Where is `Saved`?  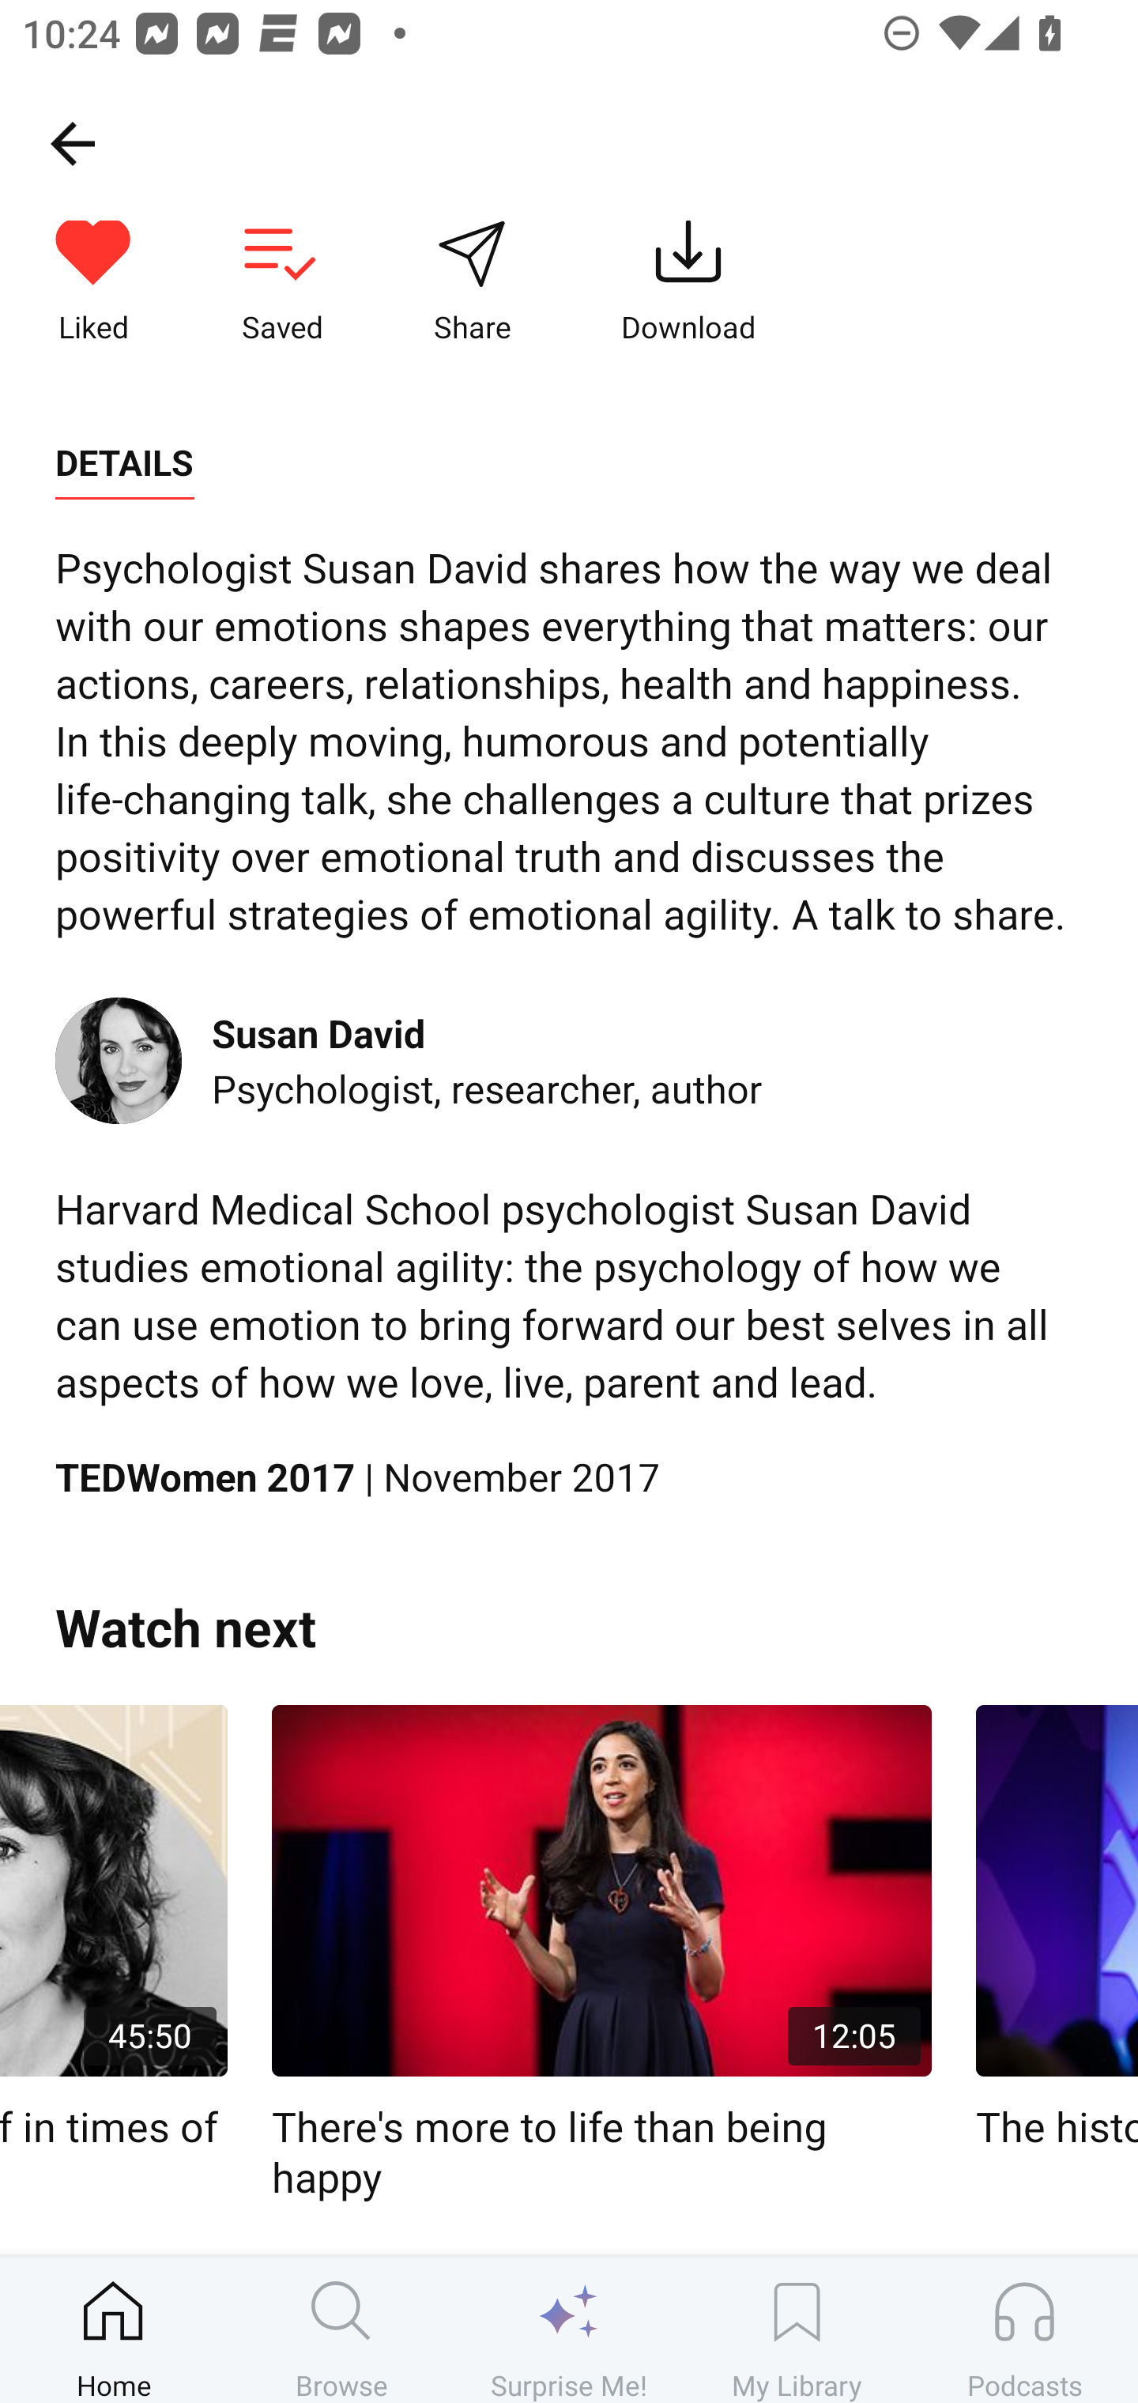
Saved is located at coordinates (281, 283).